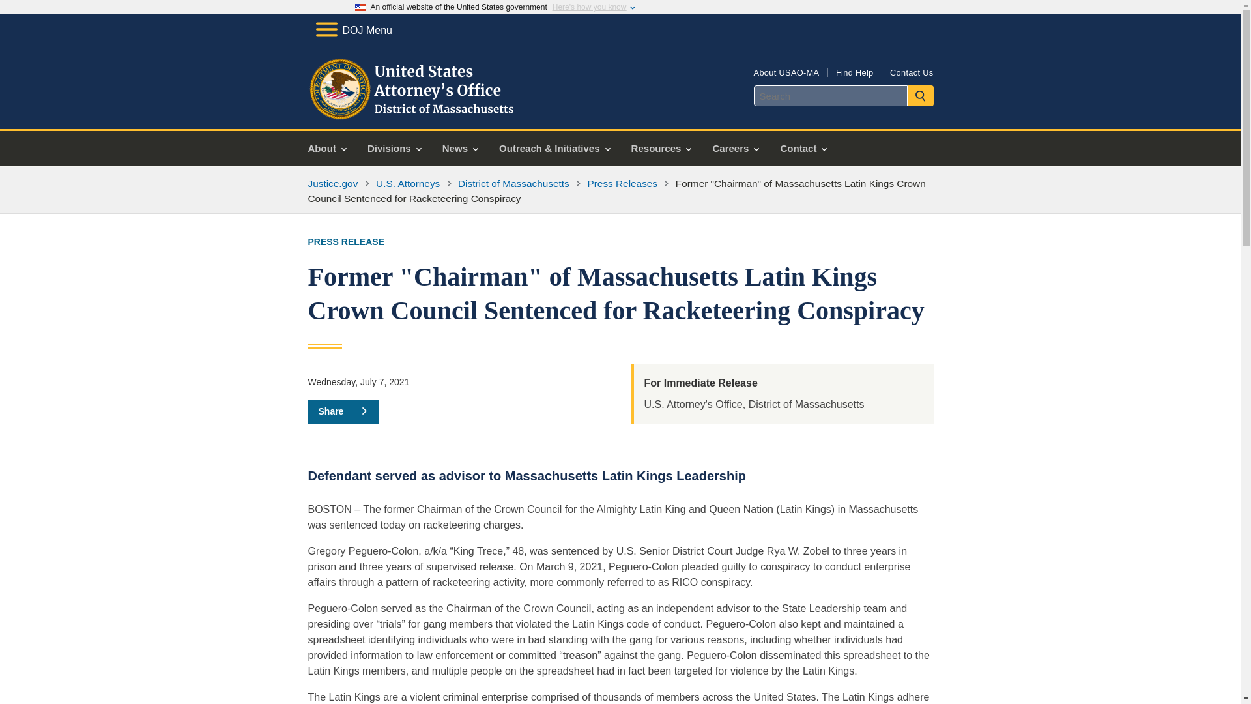  Describe the element at coordinates (413, 113) in the screenshot. I see `Home` at that location.